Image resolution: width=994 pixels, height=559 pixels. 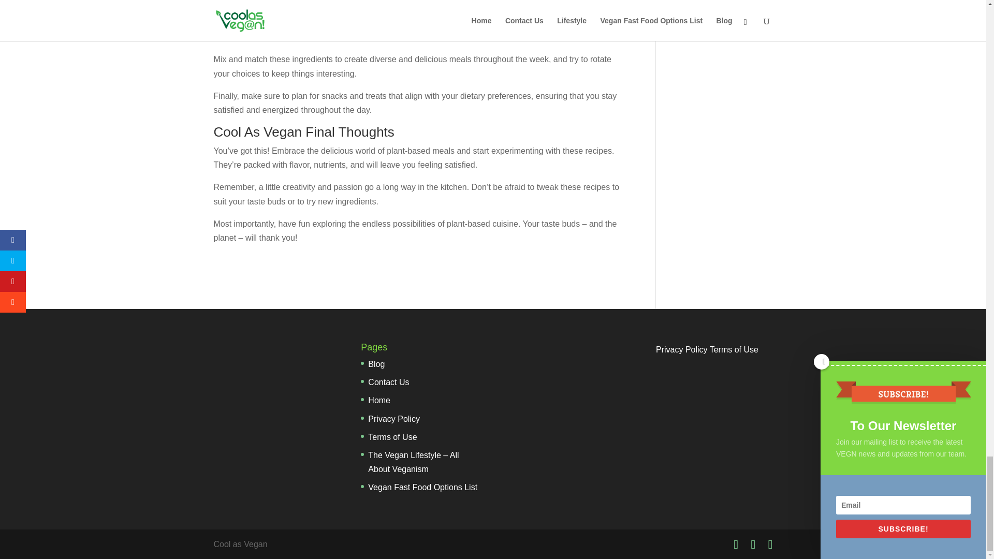 I want to click on Terms of Use, so click(x=734, y=349).